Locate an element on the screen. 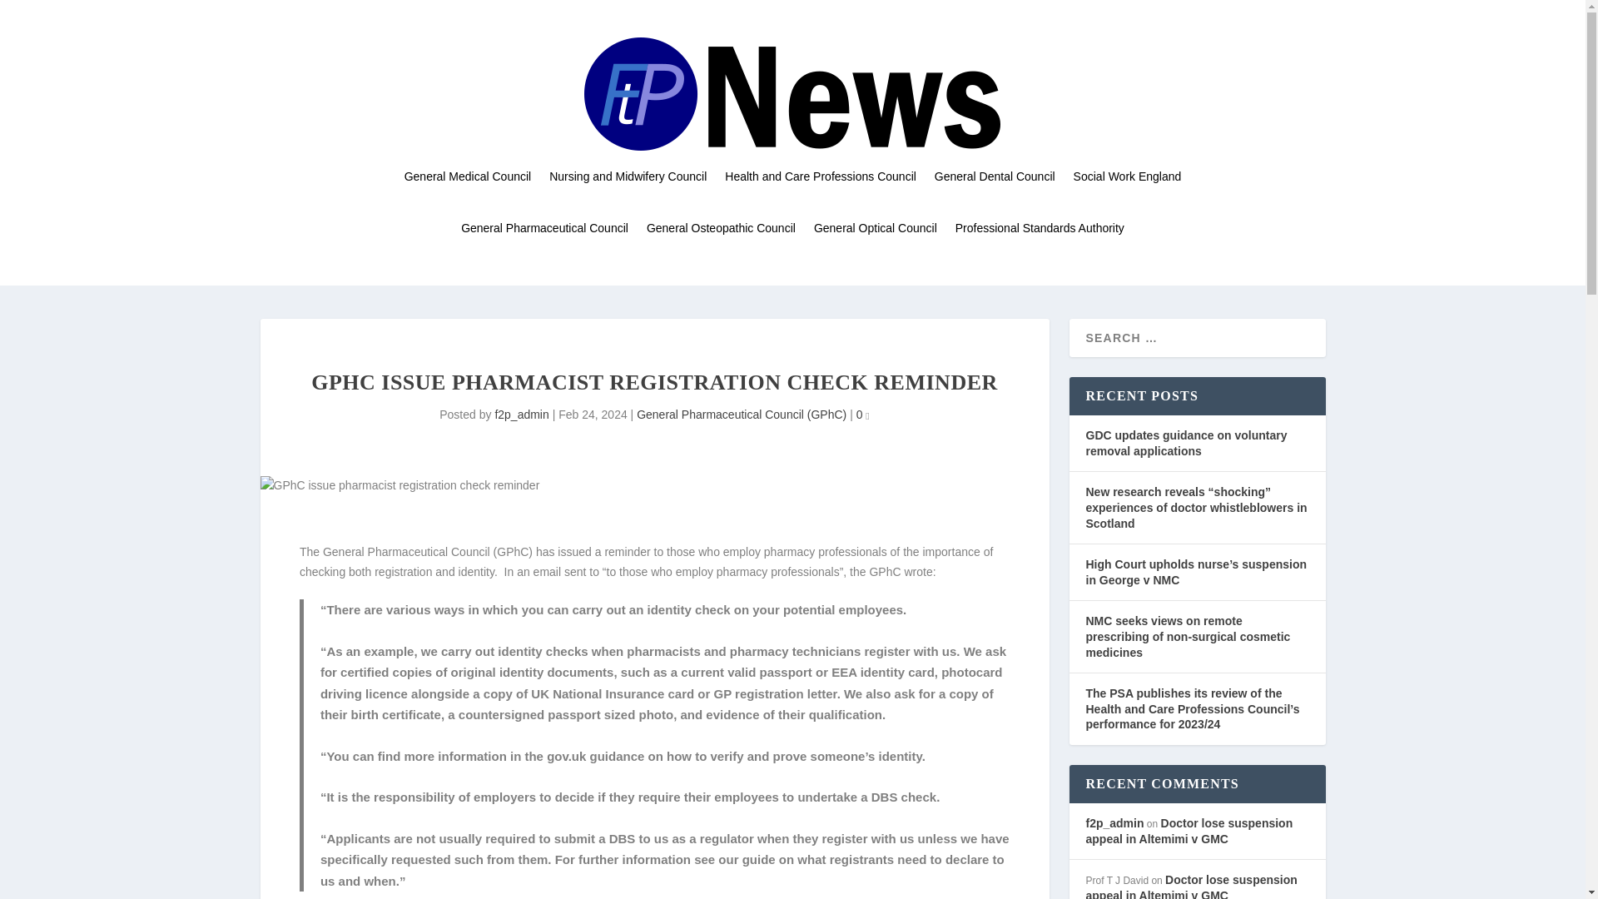  0 is located at coordinates (862, 415).